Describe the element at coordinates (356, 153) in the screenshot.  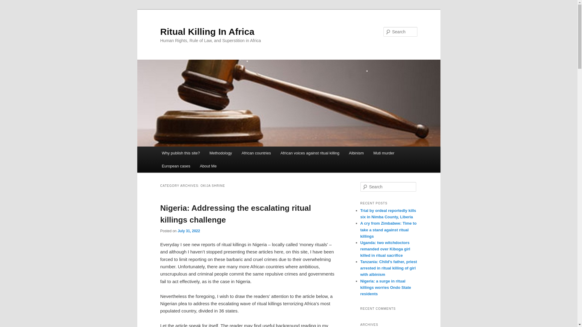
I see `Albinism` at that location.